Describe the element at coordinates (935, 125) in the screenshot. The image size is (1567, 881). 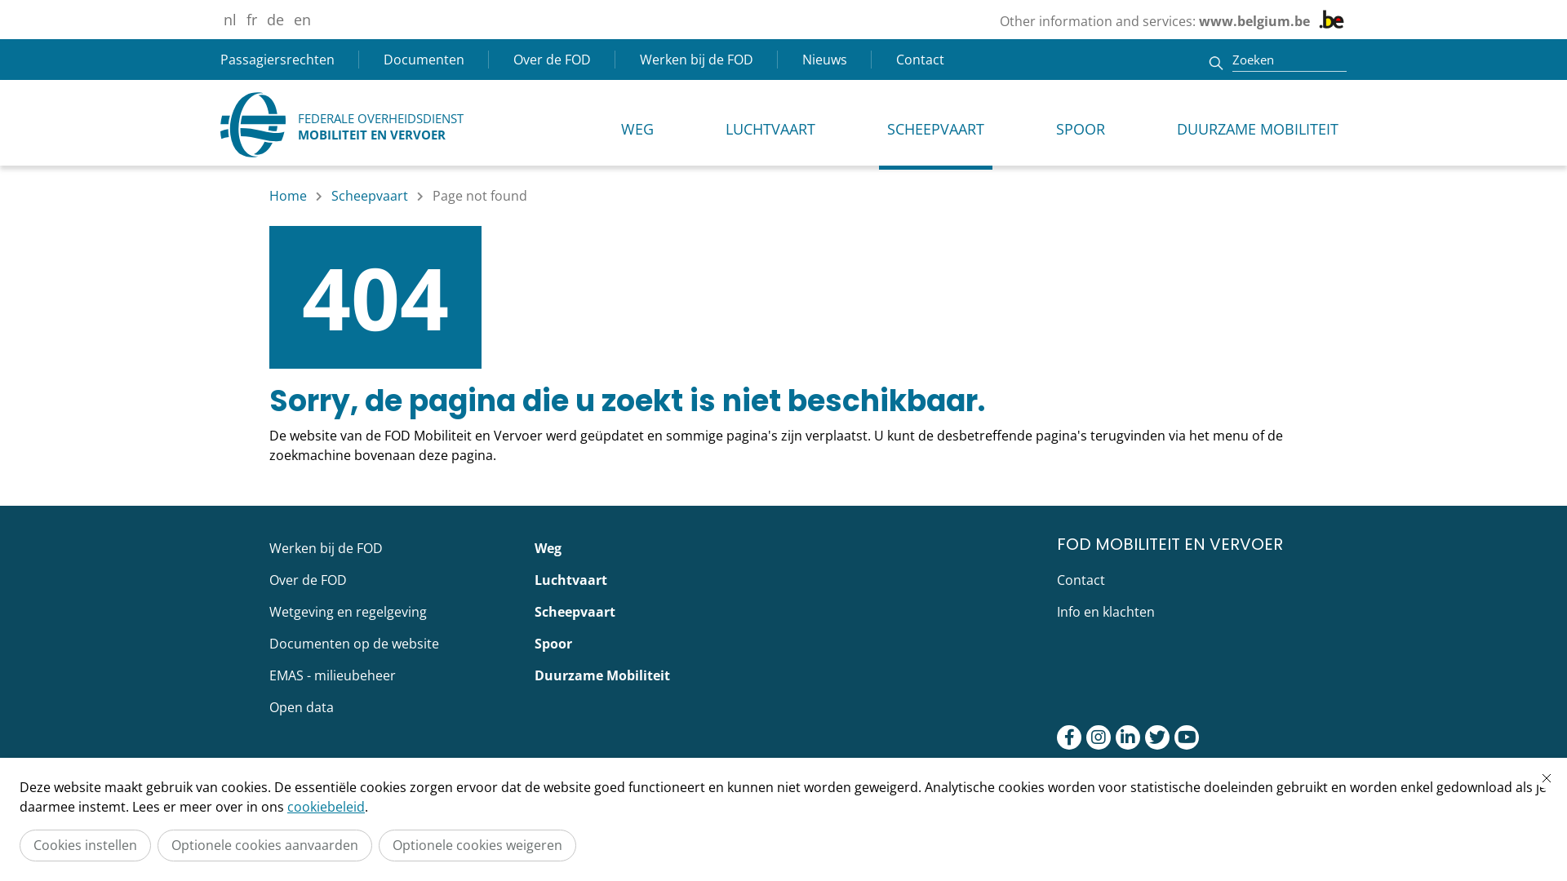
I see `SCHEEPVAART` at that location.